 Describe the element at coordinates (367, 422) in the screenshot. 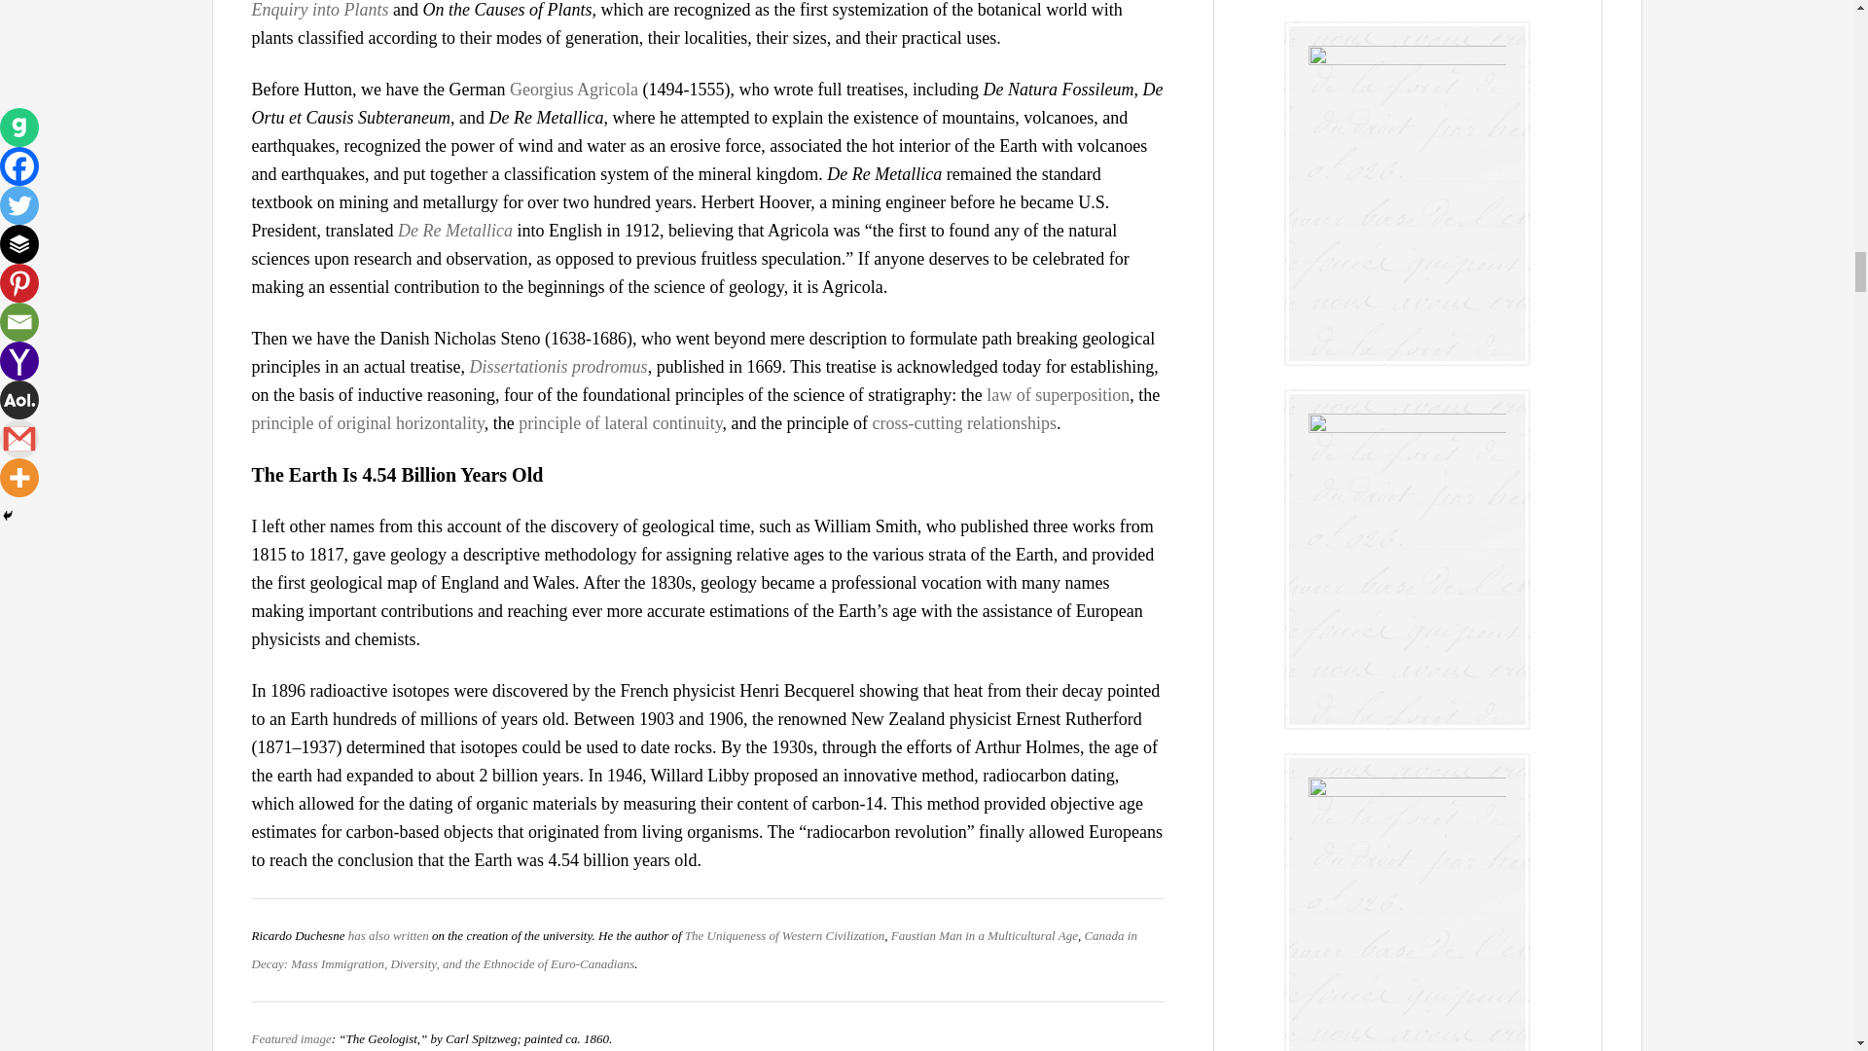

I see `principle of original horizontality` at that location.